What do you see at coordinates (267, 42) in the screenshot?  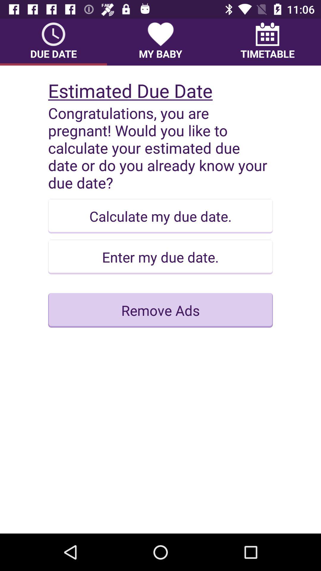 I see `flip to timetable icon` at bounding box center [267, 42].